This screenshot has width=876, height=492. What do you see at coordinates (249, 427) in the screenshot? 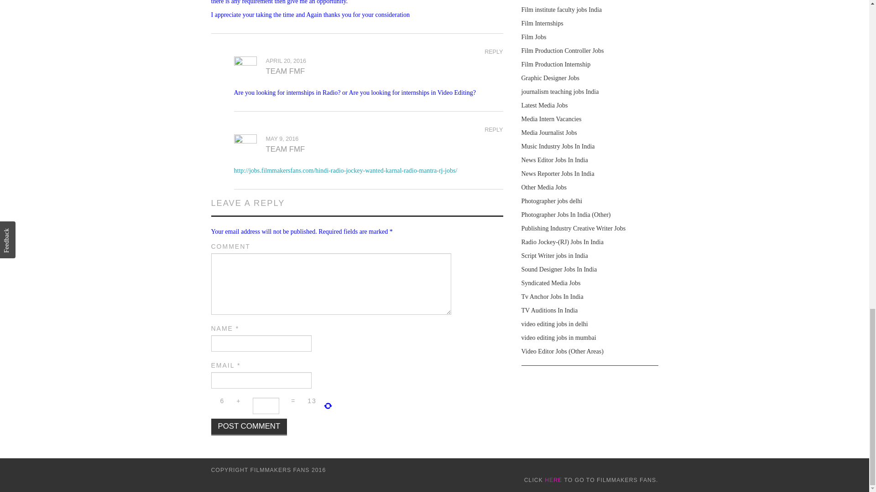
I see `Post Comment` at bounding box center [249, 427].